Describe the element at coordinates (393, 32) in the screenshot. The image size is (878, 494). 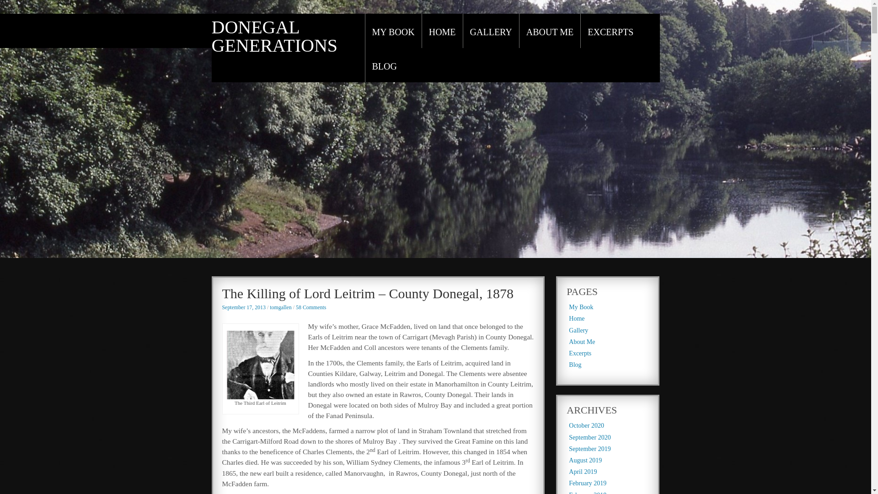
I see `MY BOOK` at that location.